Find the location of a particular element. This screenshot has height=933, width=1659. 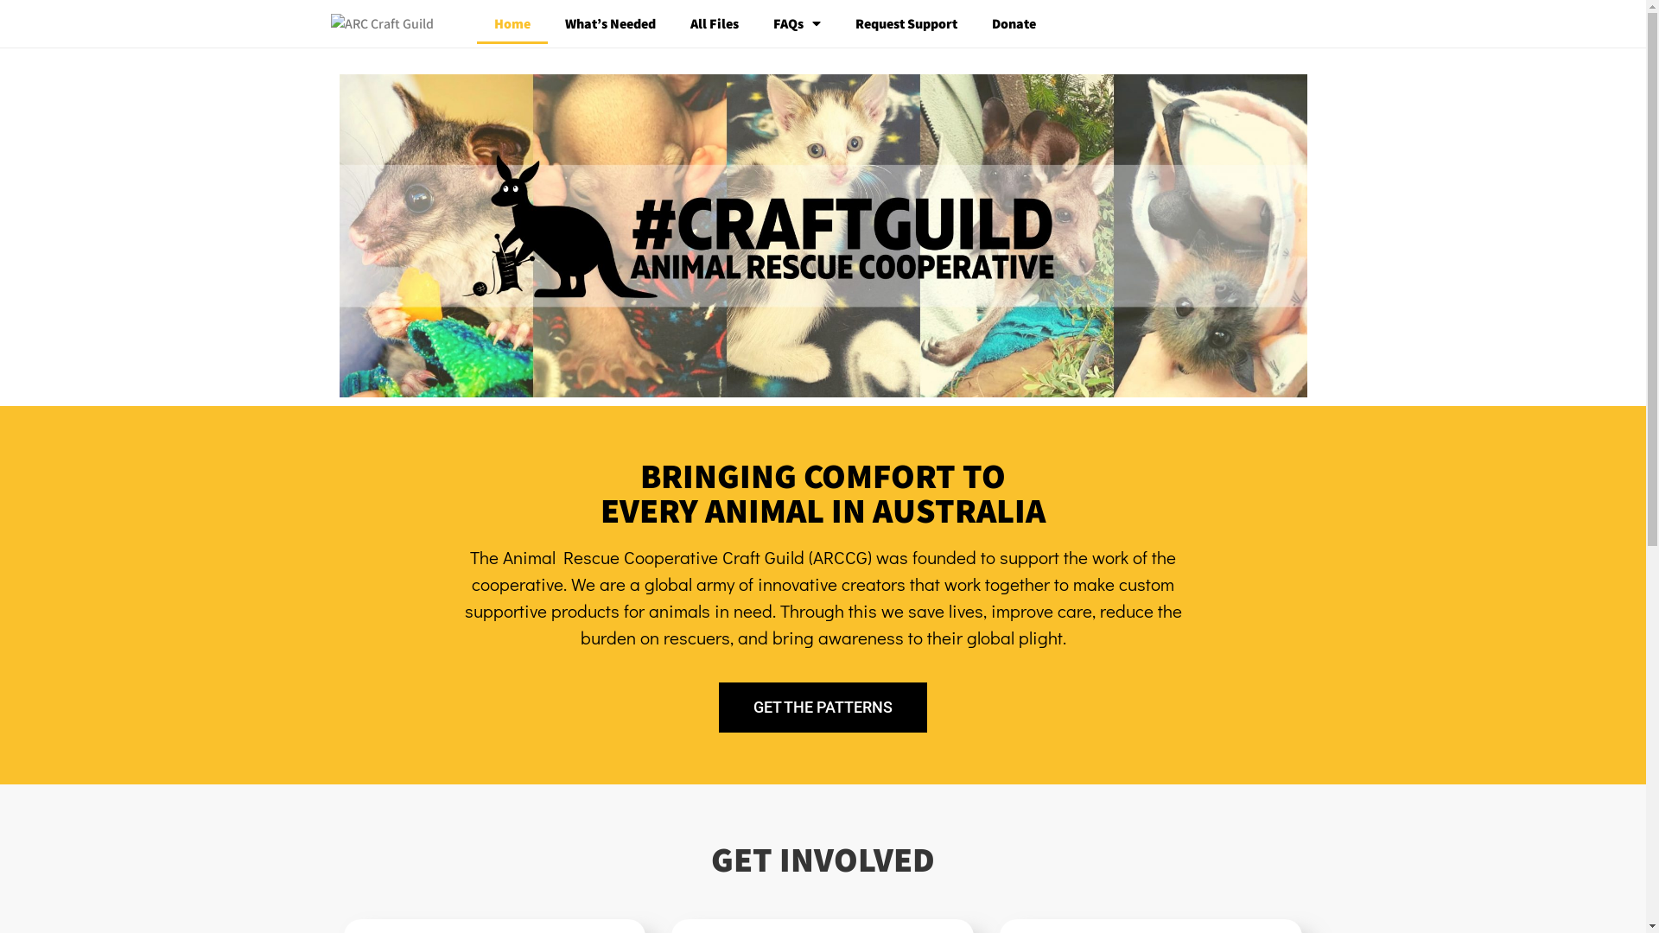

Donate is located at coordinates (1014, 23).